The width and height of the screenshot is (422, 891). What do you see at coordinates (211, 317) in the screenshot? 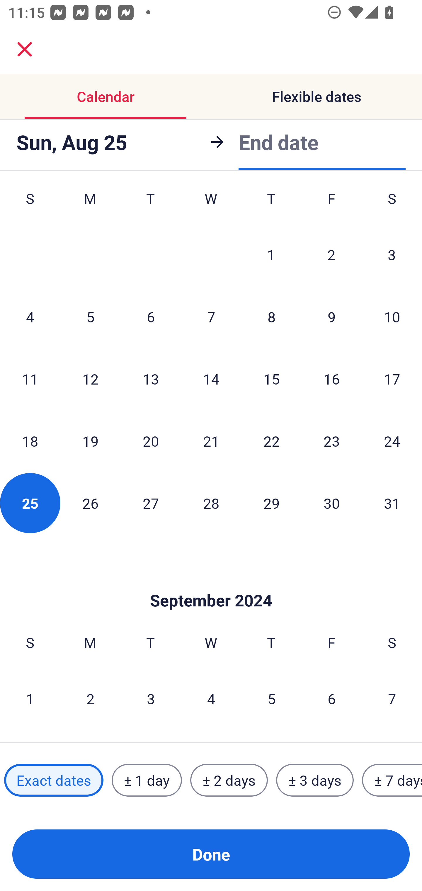
I see `7 Wednesday, August 7, 2024` at bounding box center [211, 317].